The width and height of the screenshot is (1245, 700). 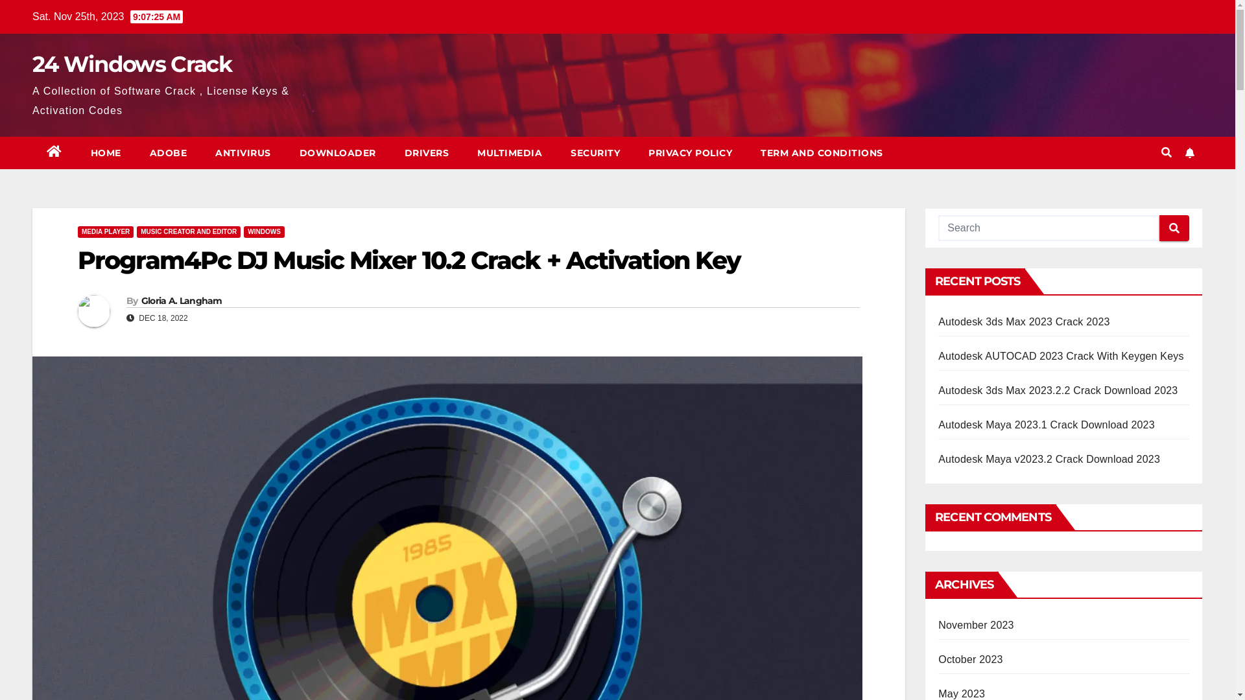 What do you see at coordinates (822, 153) in the screenshot?
I see `TERM AND CONDITIONS` at bounding box center [822, 153].